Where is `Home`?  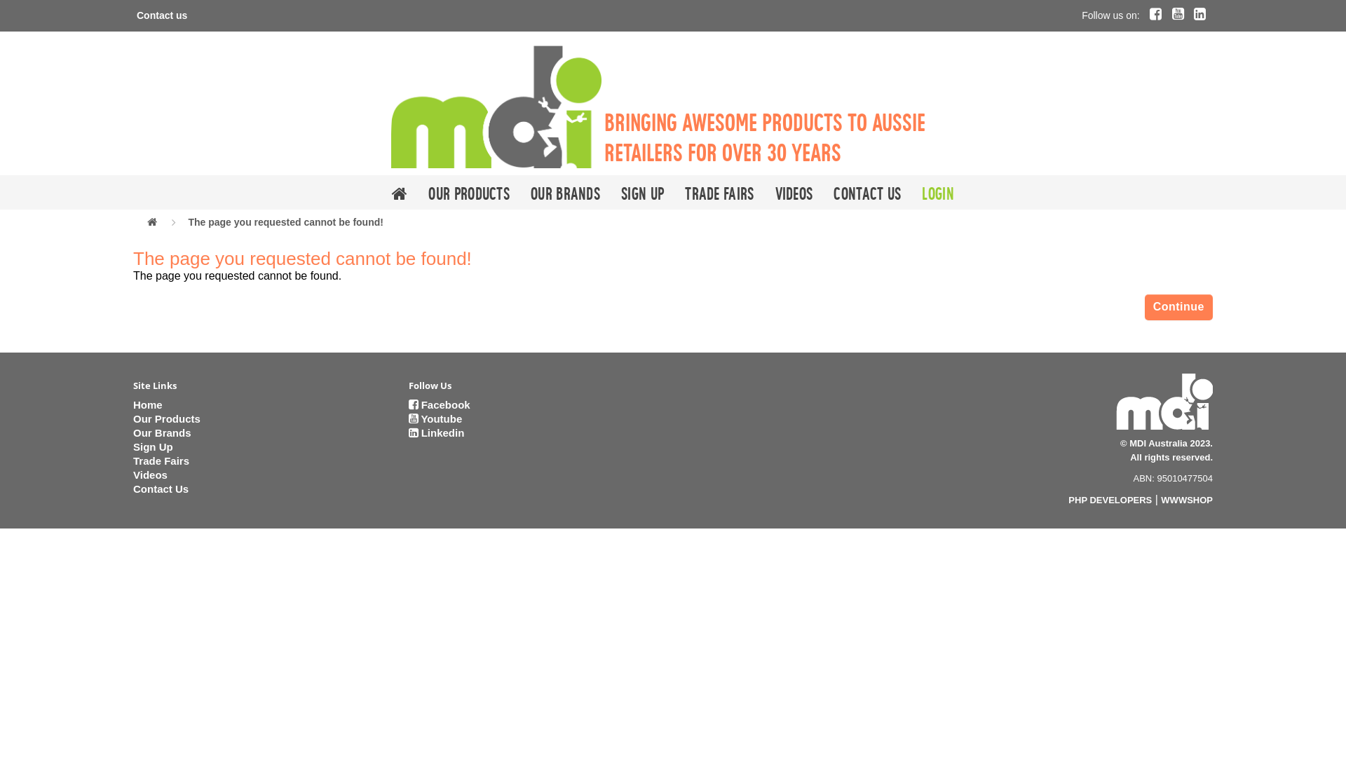
Home is located at coordinates (148, 405).